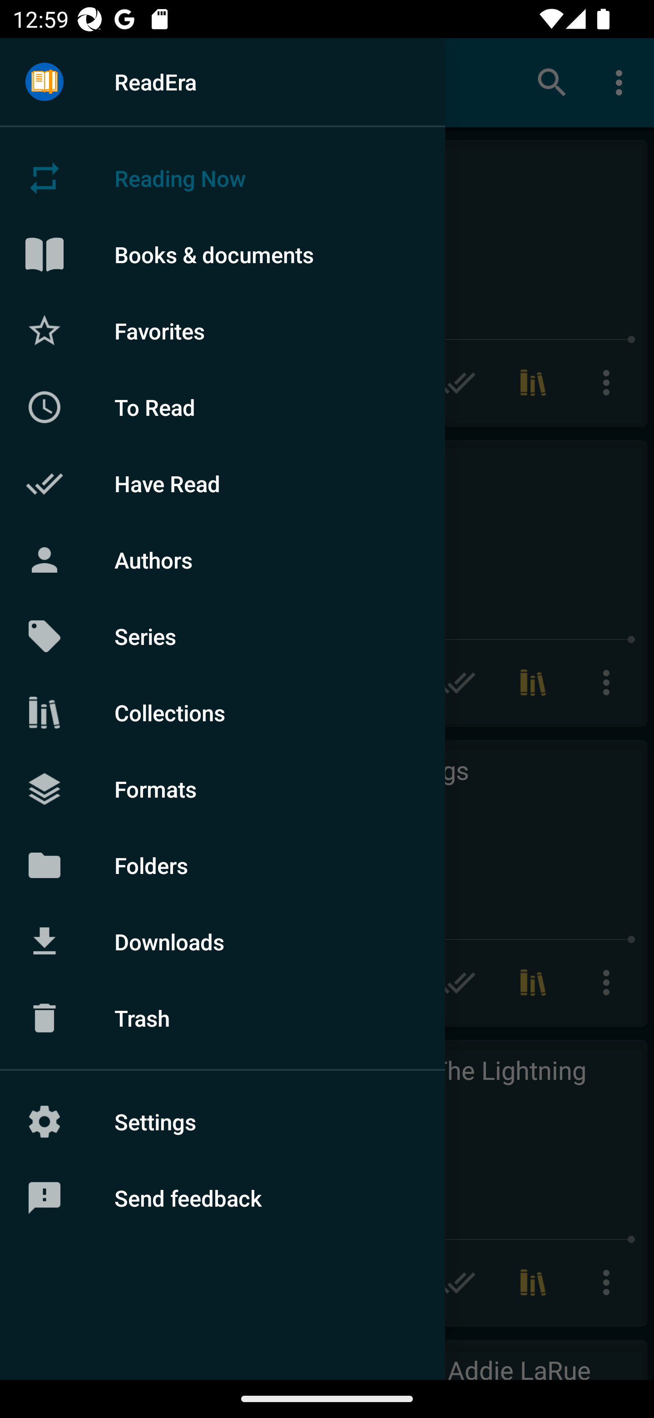 This screenshot has height=1418, width=654. I want to click on Folders, so click(223, 864).